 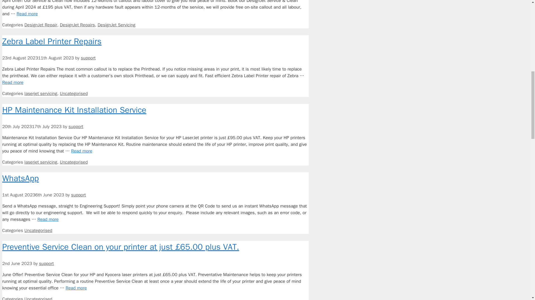 What do you see at coordinates (13, 82) in the screenshot?
I see `Zebra Label Printer Repairs` at bounding box center [13, 82].